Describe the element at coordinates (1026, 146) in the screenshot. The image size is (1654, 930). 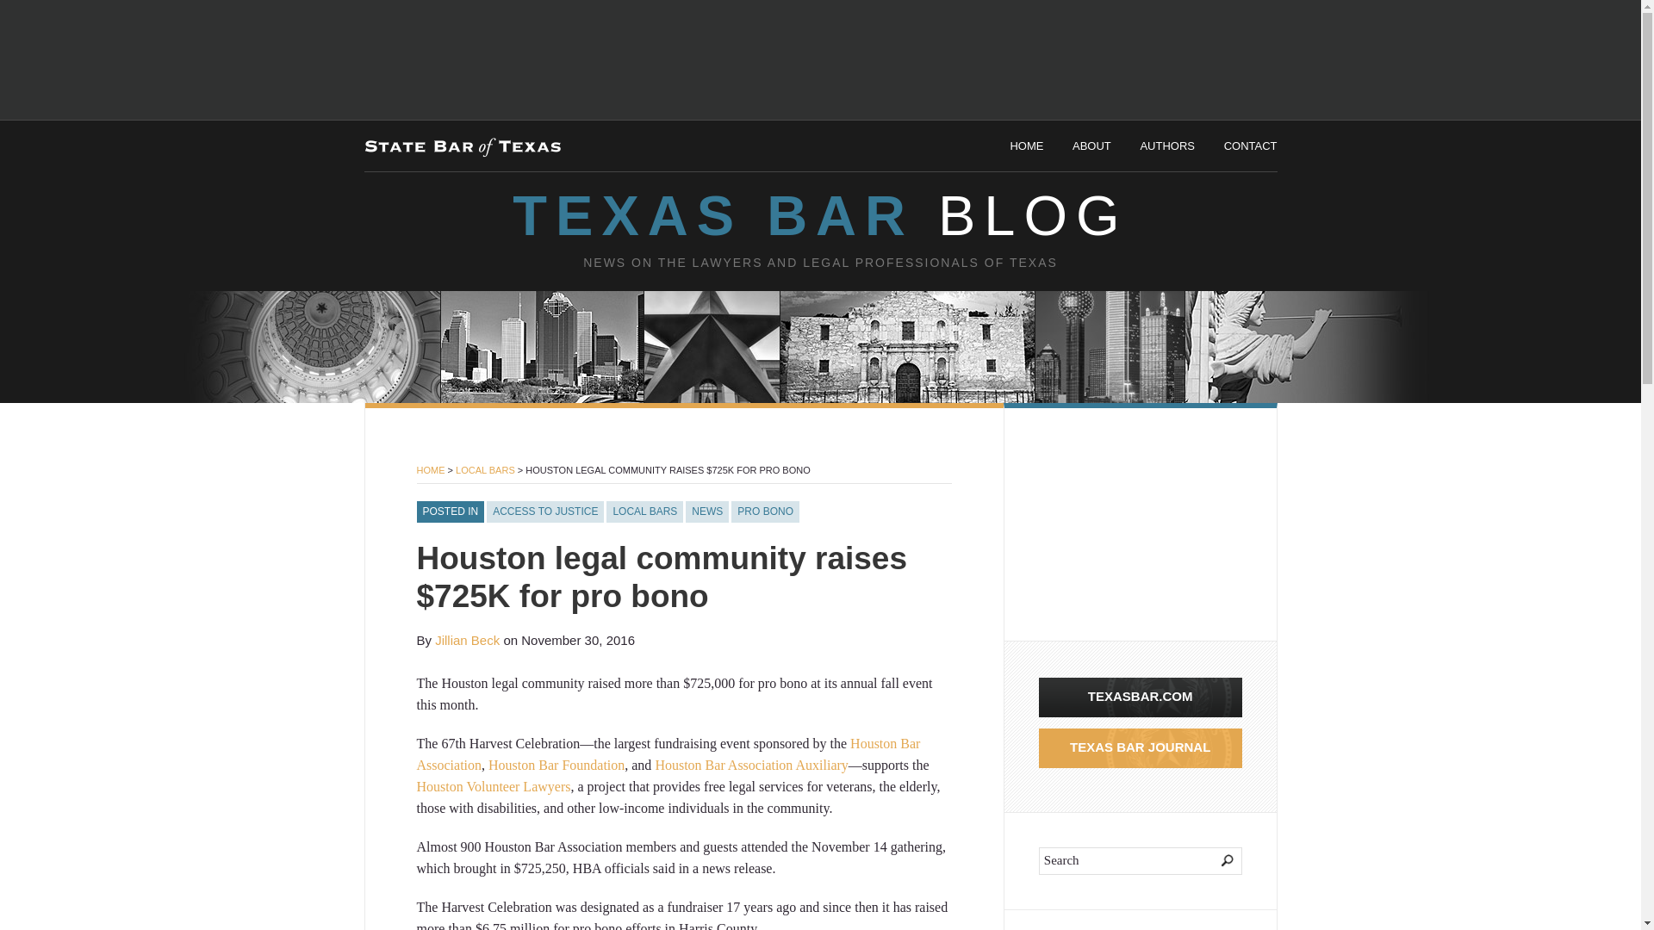
I see `HOME` at that location.